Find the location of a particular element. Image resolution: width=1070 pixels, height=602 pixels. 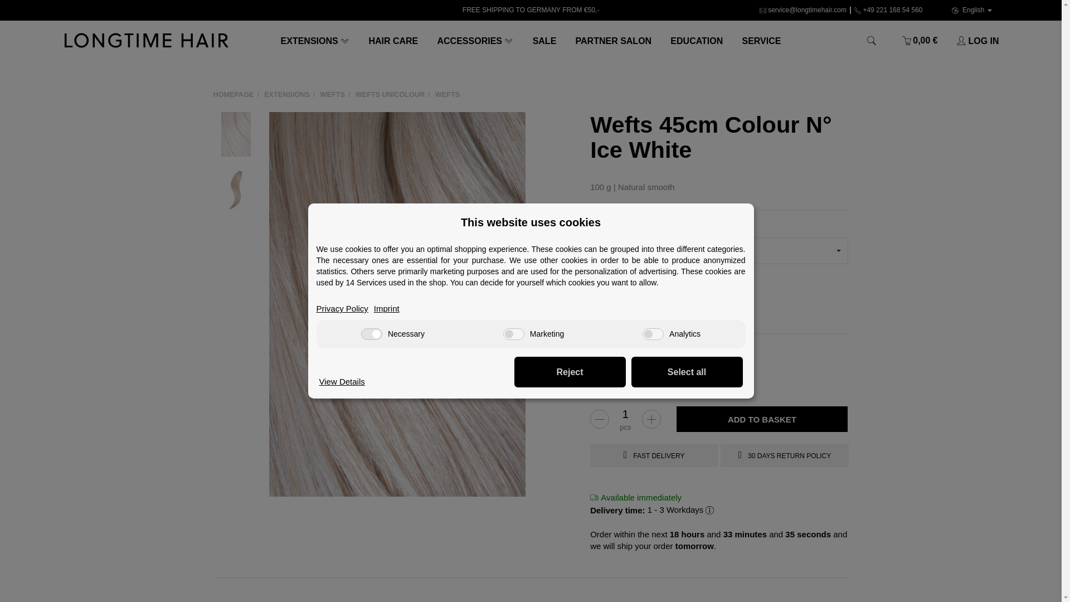

Basket is located at coordinates (920, 40).